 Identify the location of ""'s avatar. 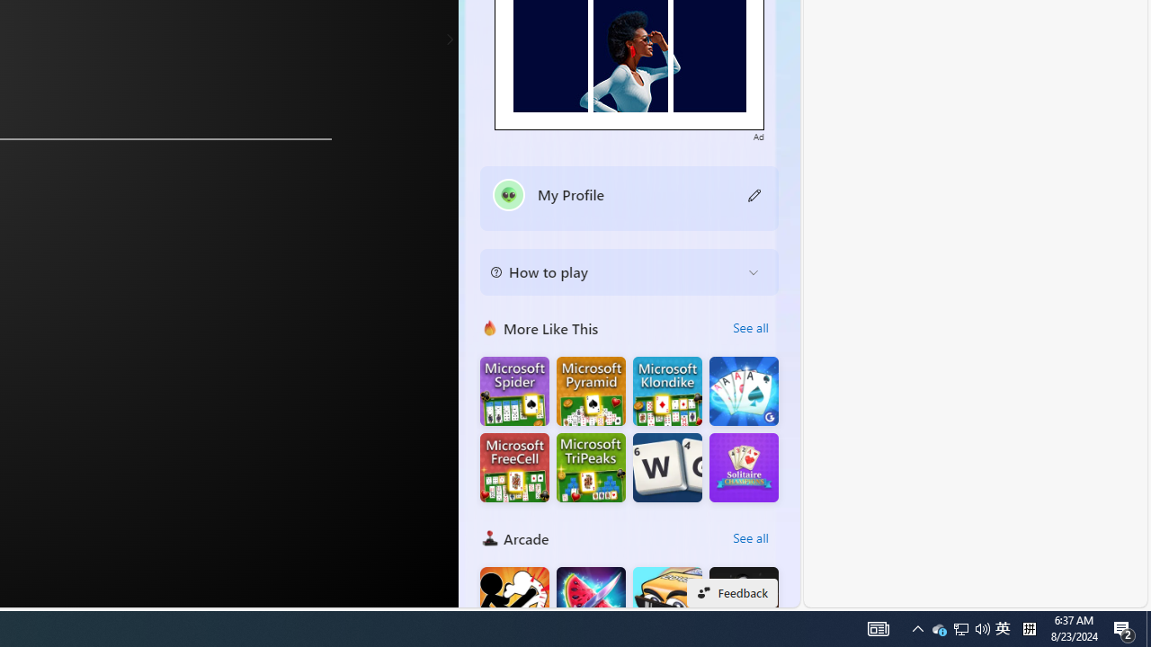
(509, 194).